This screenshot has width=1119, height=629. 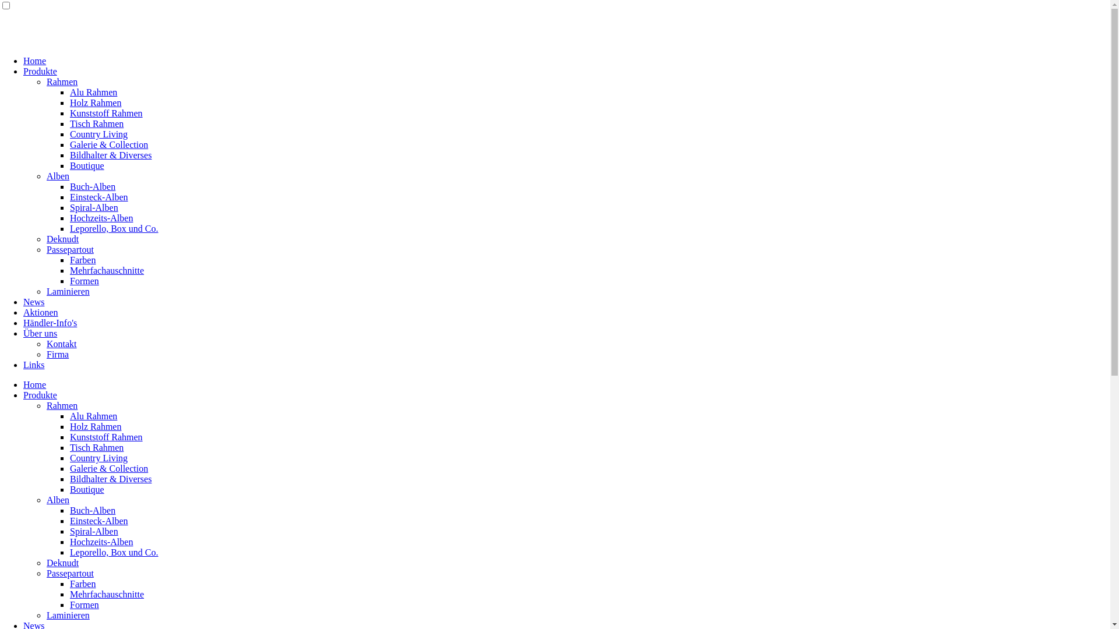 I want to click on Hochzeits-Alben, so click(x=101, y=542).